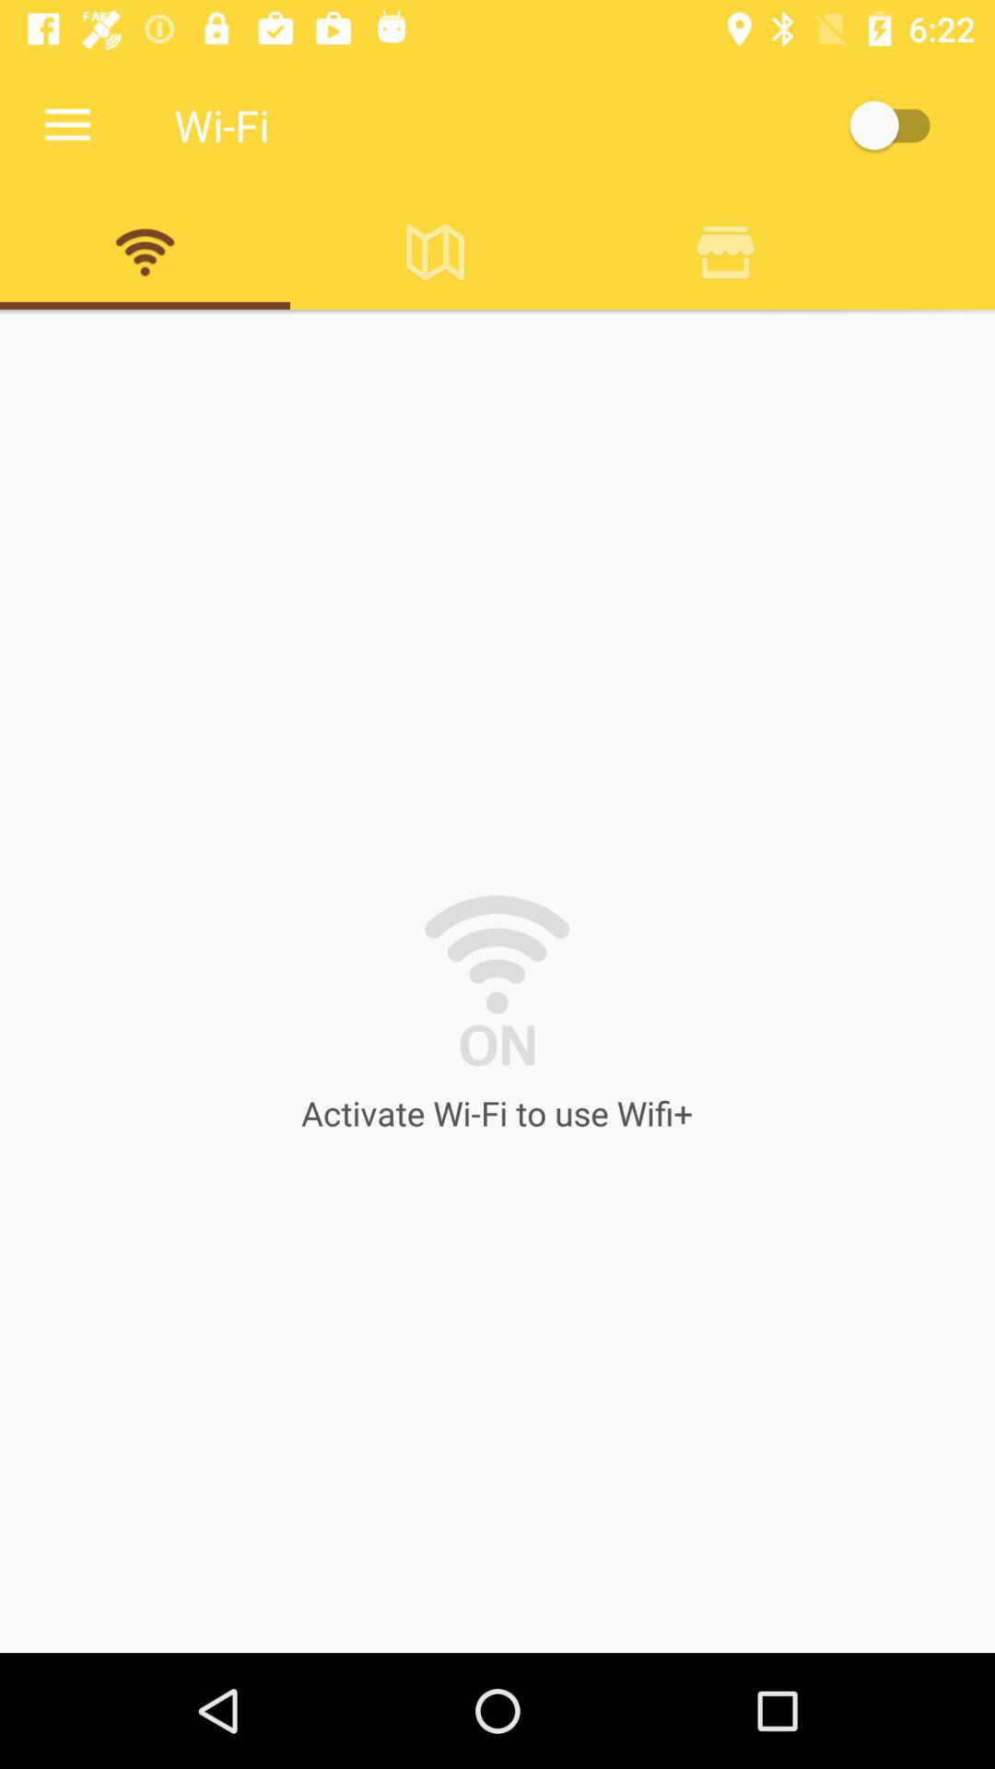  I want to click on menu page, so click(899, 125).